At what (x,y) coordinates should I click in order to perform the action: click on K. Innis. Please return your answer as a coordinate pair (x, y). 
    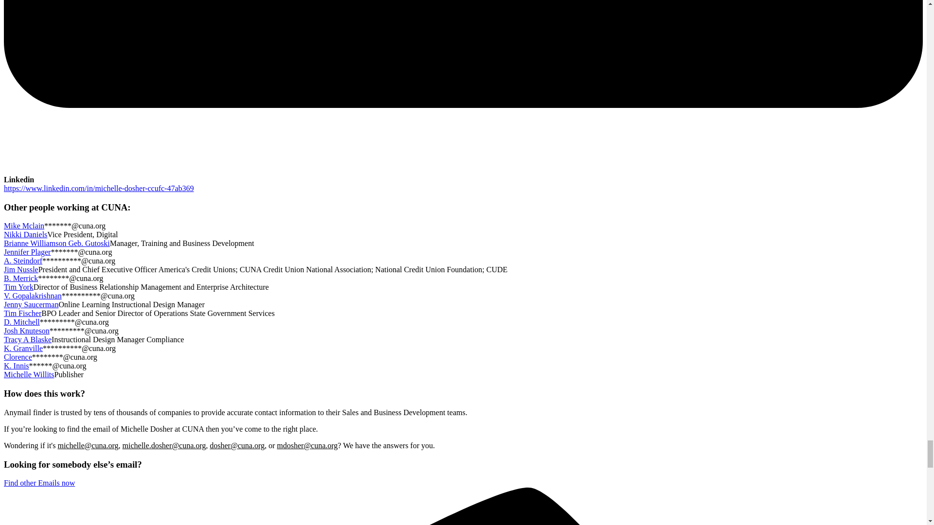
    Looking at the image, I should click on (16, 366).